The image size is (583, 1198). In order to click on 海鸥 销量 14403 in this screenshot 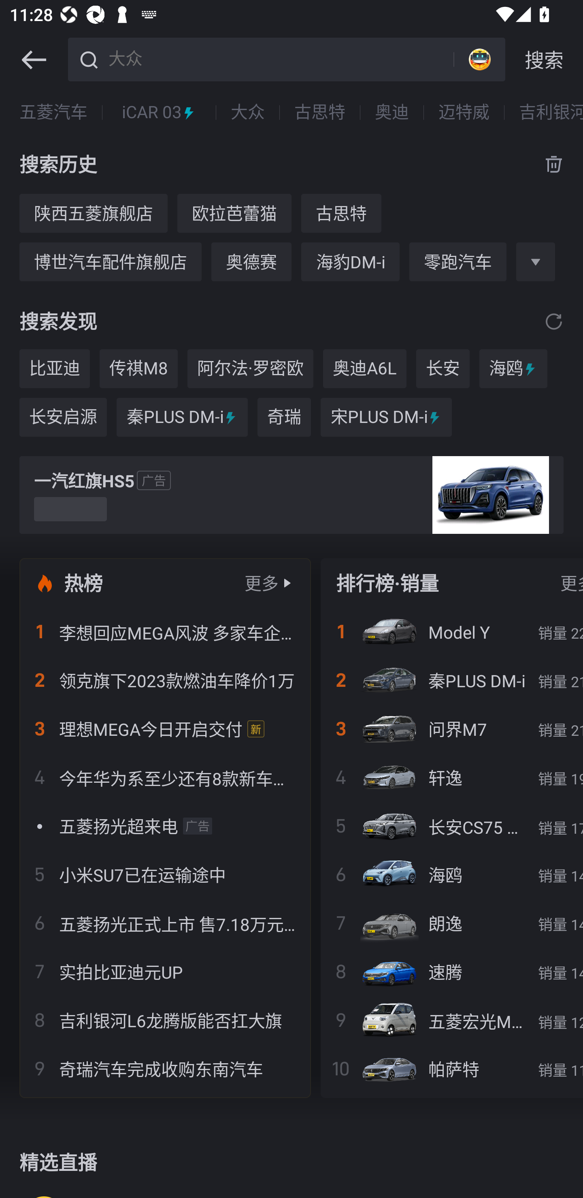, I will do `click(452, 874)`.